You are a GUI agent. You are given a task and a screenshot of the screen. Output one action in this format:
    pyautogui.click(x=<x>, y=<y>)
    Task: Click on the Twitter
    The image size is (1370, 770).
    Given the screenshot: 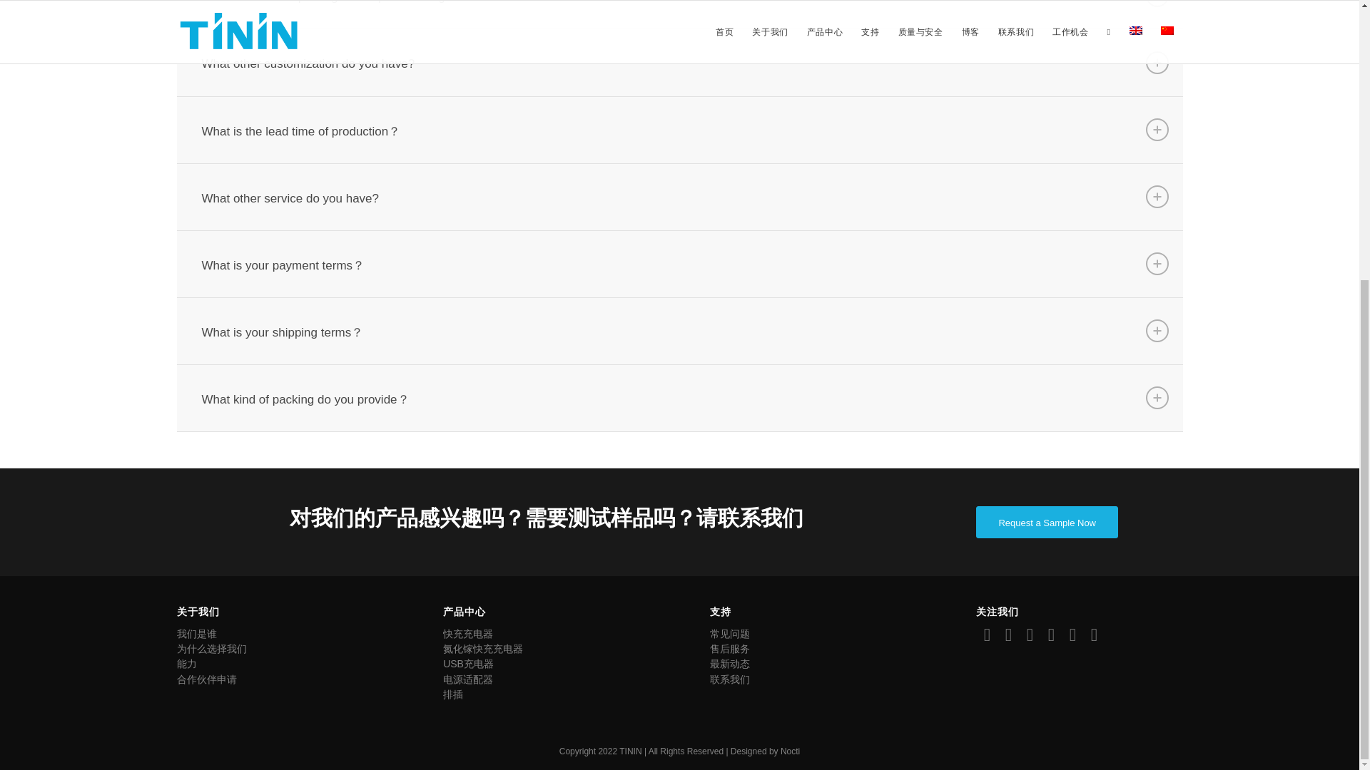 What is the action you would take?
    pyautogui.click(x=1008, y=635)
    